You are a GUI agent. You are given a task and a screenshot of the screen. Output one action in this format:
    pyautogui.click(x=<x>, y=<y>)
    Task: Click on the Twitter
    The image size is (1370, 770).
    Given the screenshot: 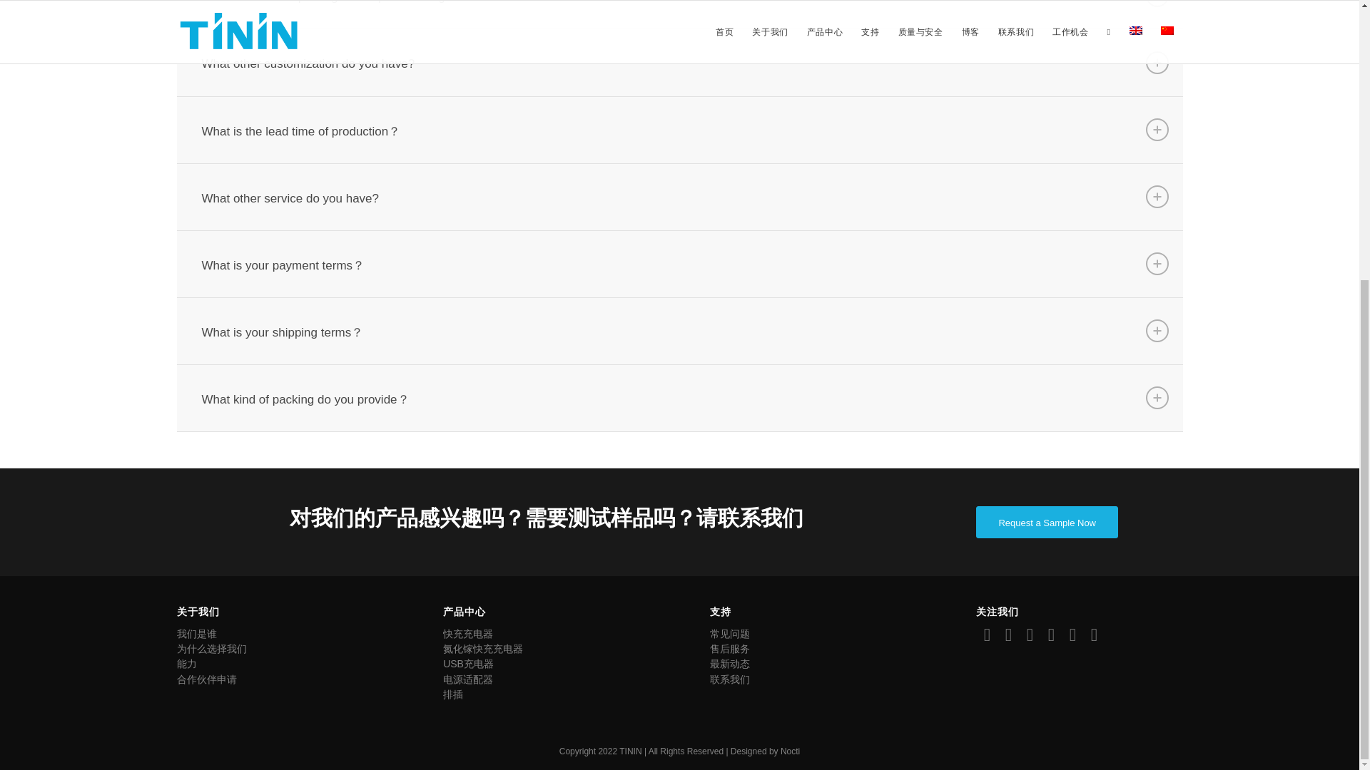 What is the action you would take?
    pyautogui.click(x=1008, y=635)
    